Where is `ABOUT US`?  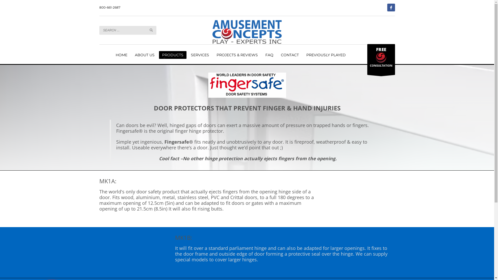
ABOUT US is located at coordinates (145, 55).